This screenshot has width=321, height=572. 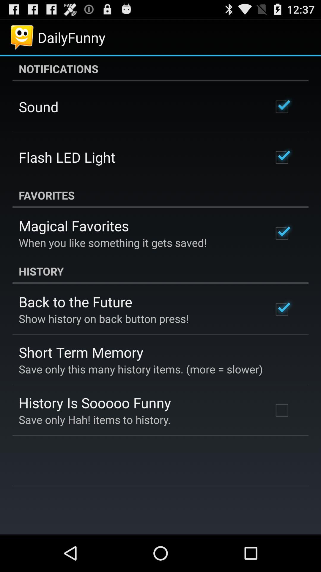 What do you see at coordinates (75, 301) in the screenshot?
I see `tap the app below the history` at bounding box center [75, 301].